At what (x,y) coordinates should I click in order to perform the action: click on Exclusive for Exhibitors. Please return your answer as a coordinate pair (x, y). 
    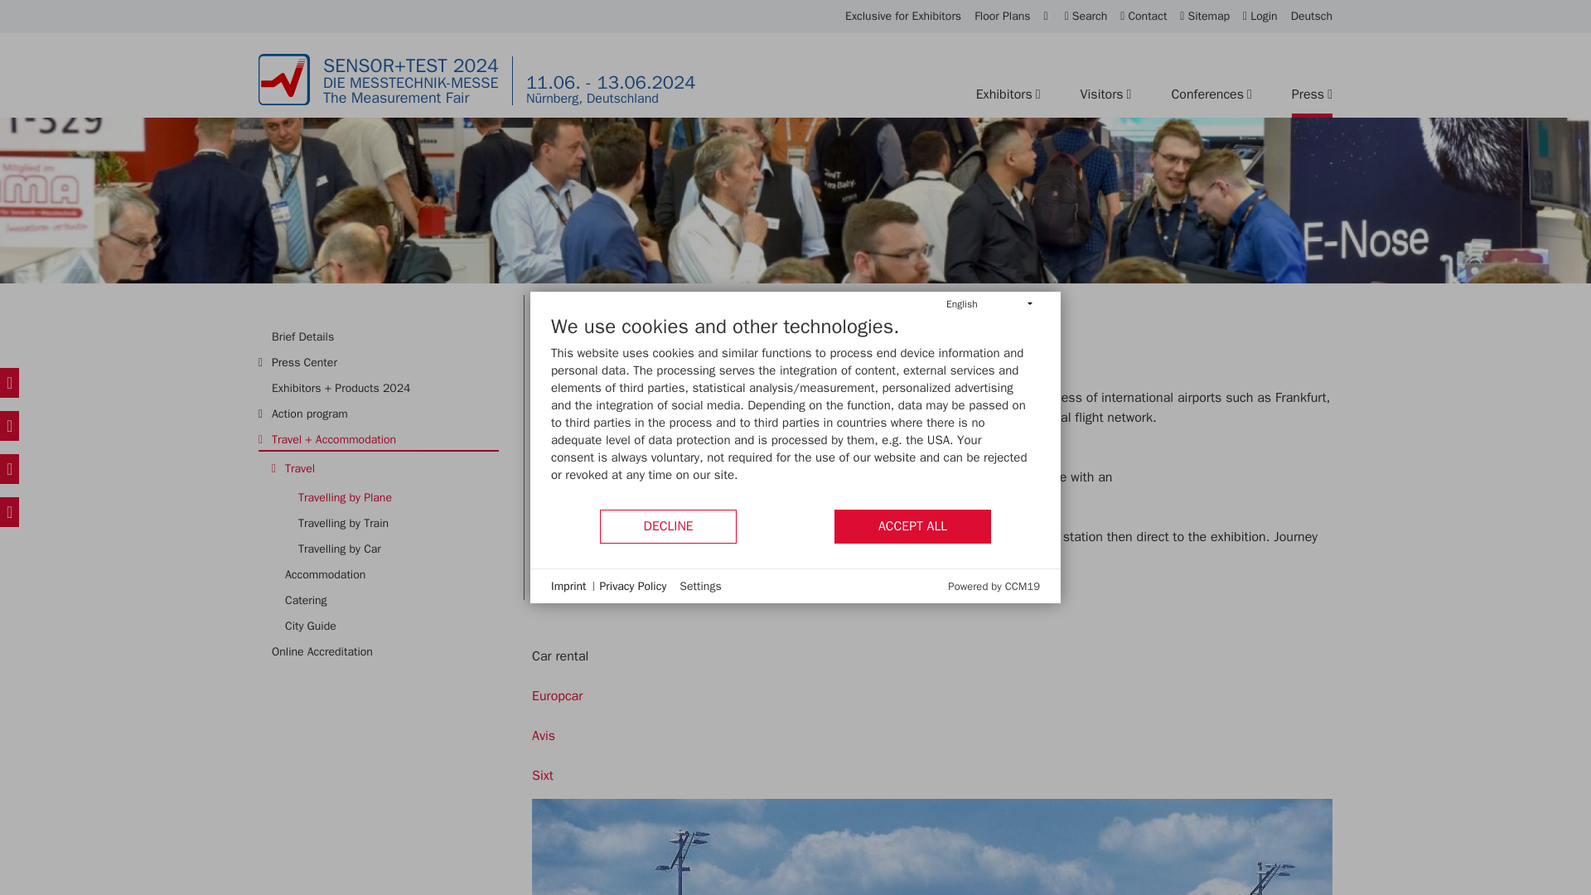
    Looking at the image, I should click on (902, 17).